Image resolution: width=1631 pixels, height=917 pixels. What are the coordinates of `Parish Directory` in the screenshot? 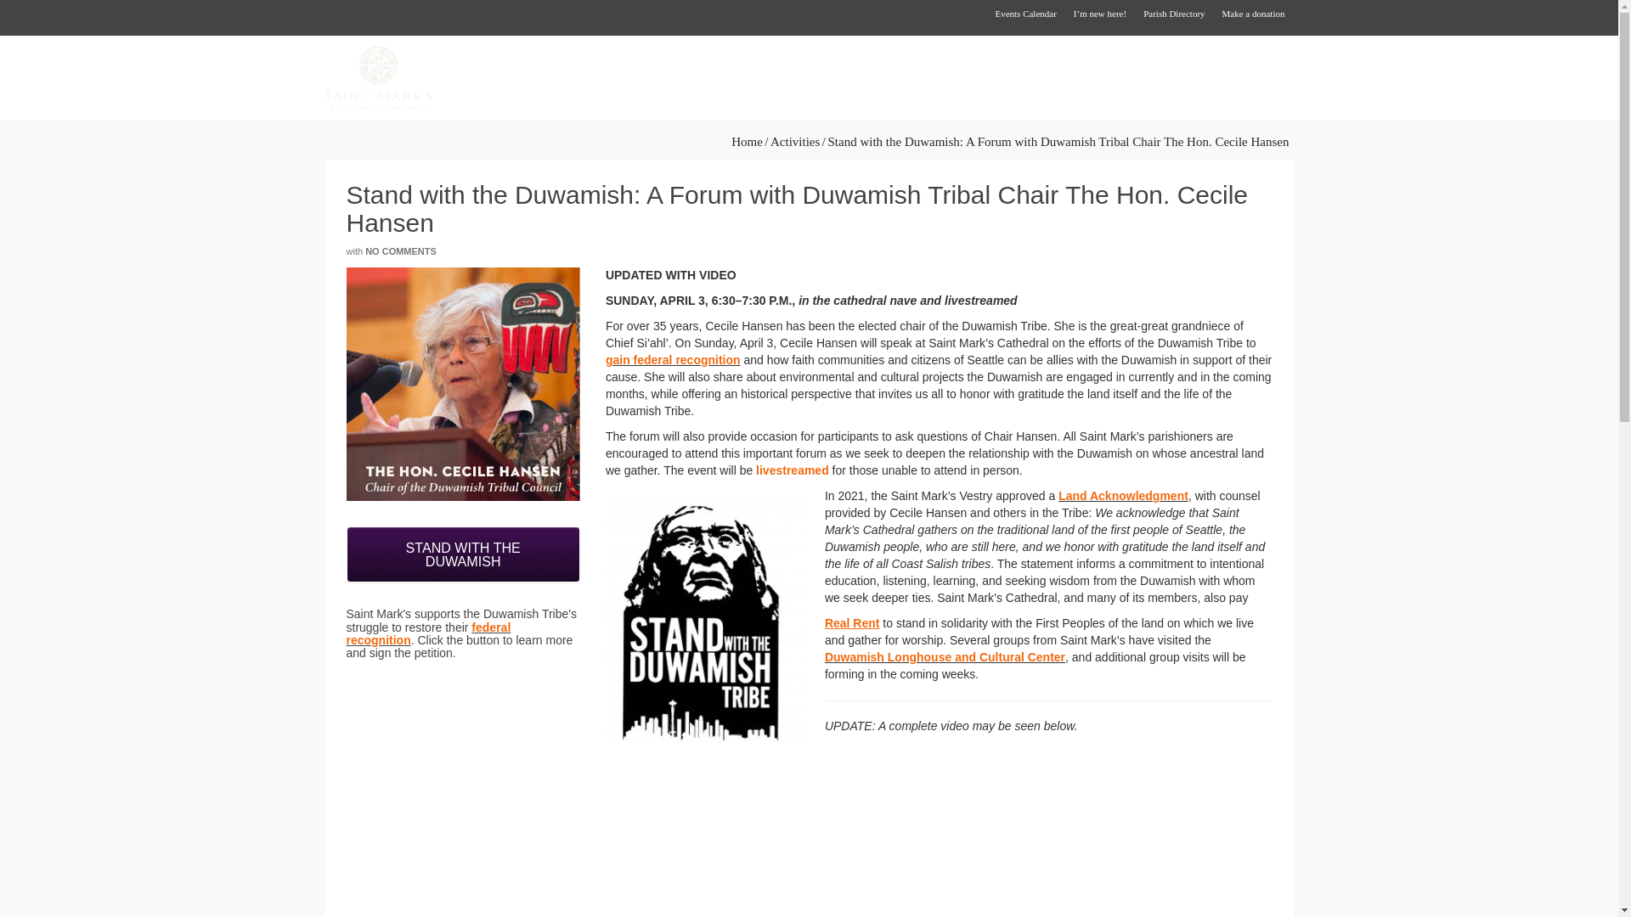 It's located at (1174, 14).